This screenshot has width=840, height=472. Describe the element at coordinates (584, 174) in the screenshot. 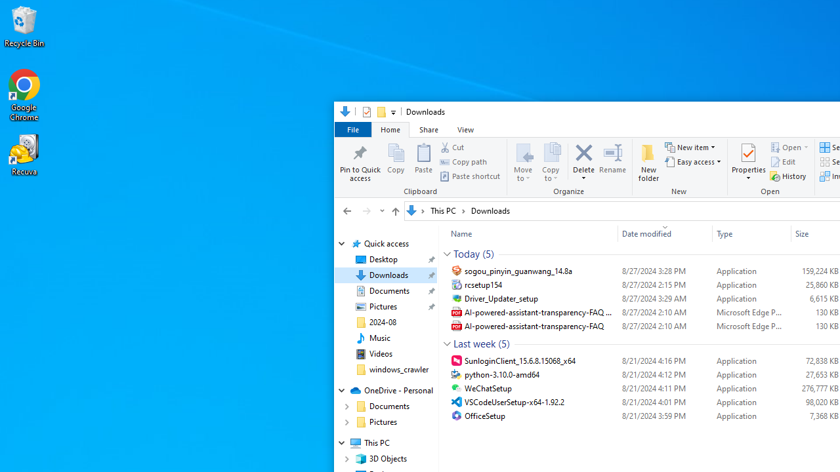

I see `Delete` at that location.